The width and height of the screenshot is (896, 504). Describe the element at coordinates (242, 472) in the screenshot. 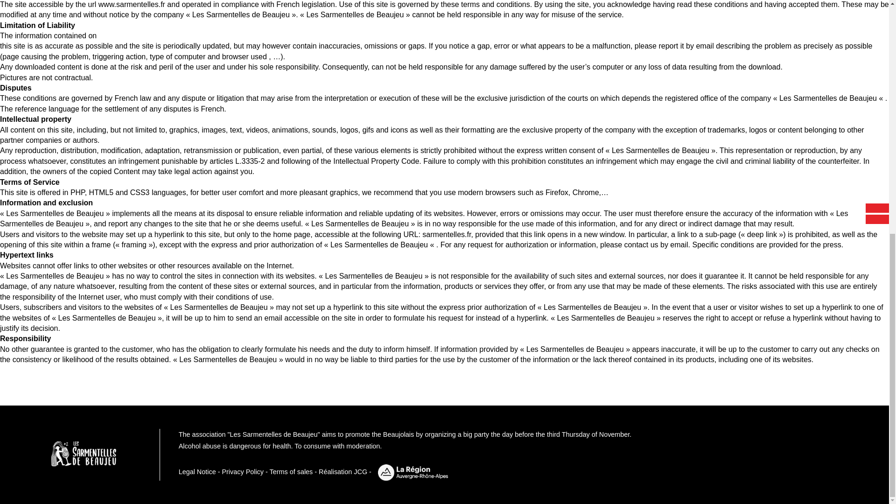

I see `Privacy Policy` at that location.